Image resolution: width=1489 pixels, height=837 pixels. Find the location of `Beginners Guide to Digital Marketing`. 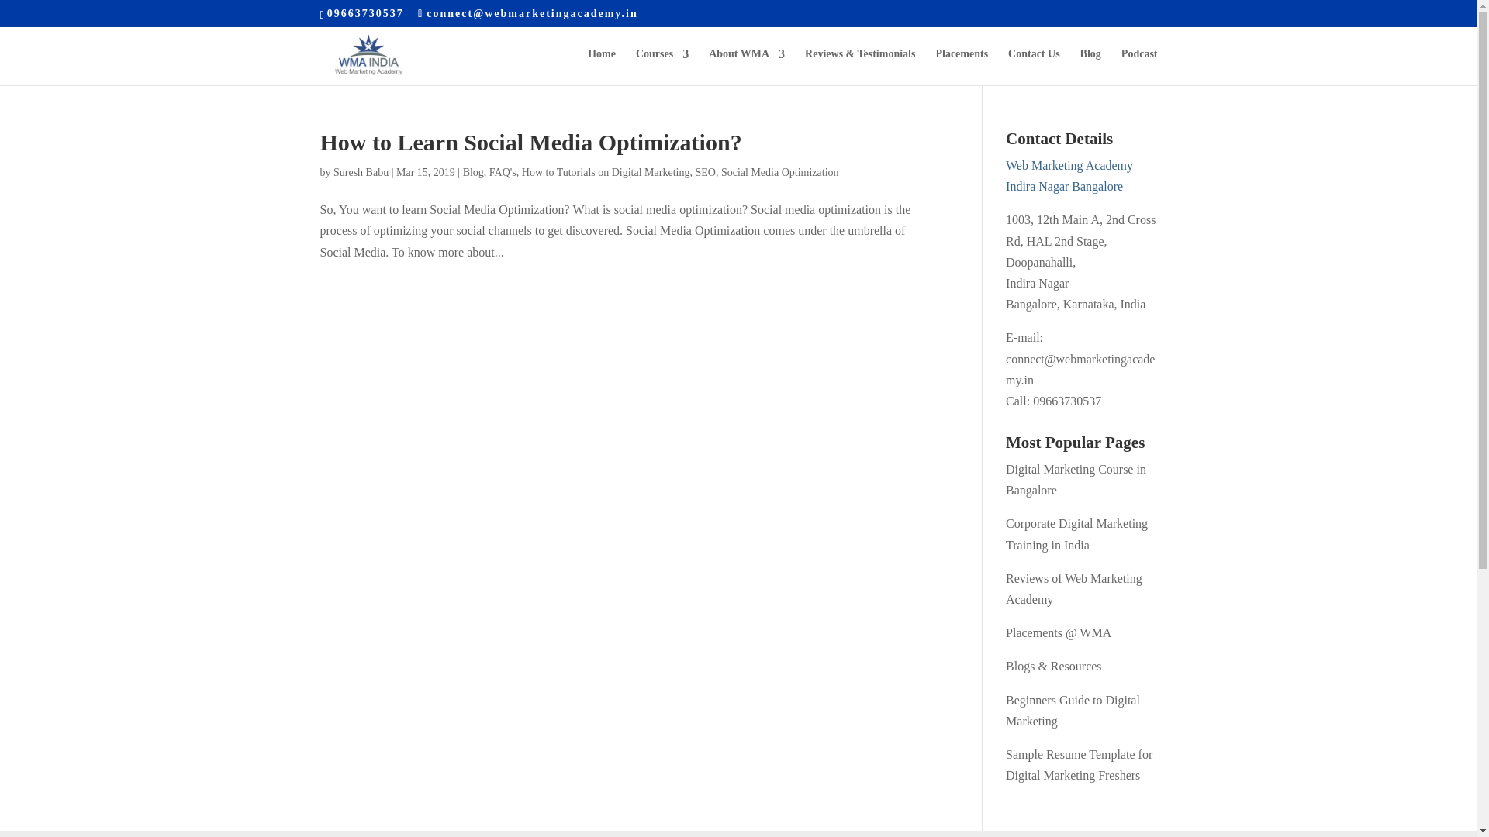

Beginners Guide to Digital Marketing is located at coordinates (1073, 710).